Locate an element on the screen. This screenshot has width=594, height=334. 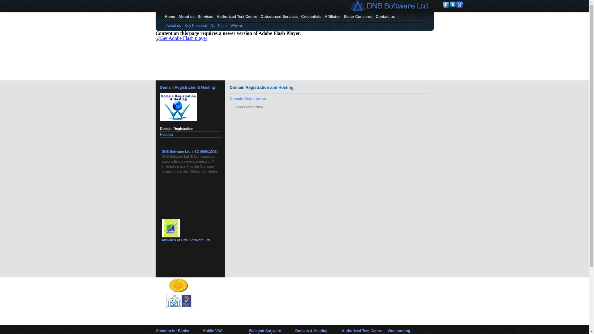
Sister Concerns is located at coordinates (358, 17).